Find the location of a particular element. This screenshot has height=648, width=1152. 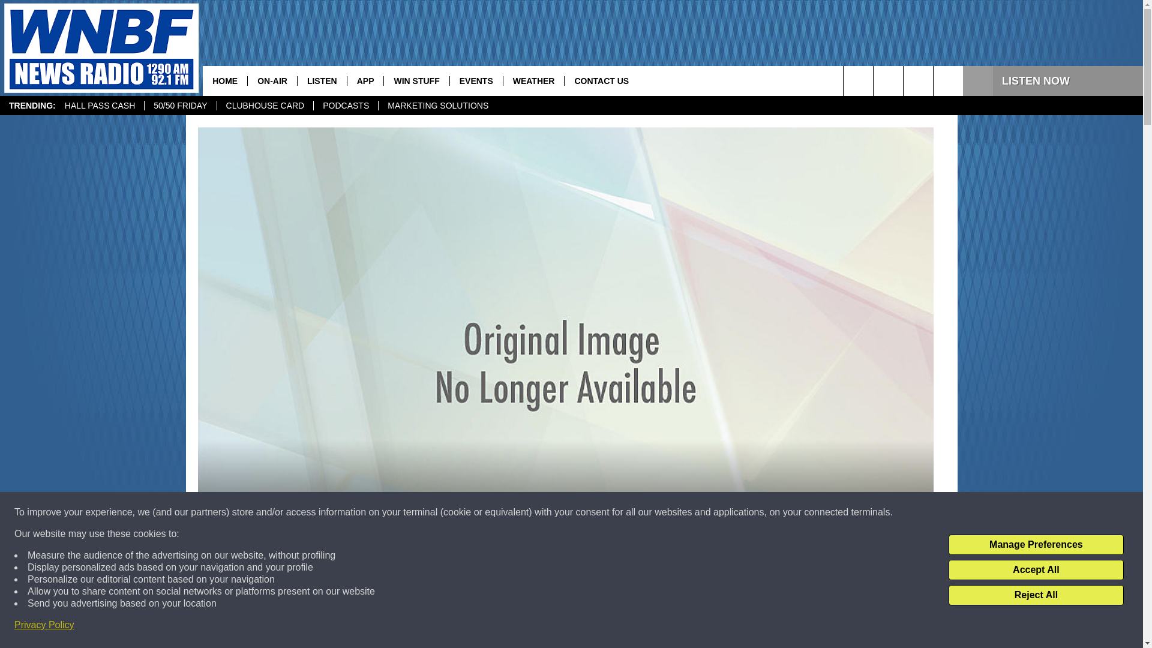

WIN STUFF is located at coordinates (416, 80).